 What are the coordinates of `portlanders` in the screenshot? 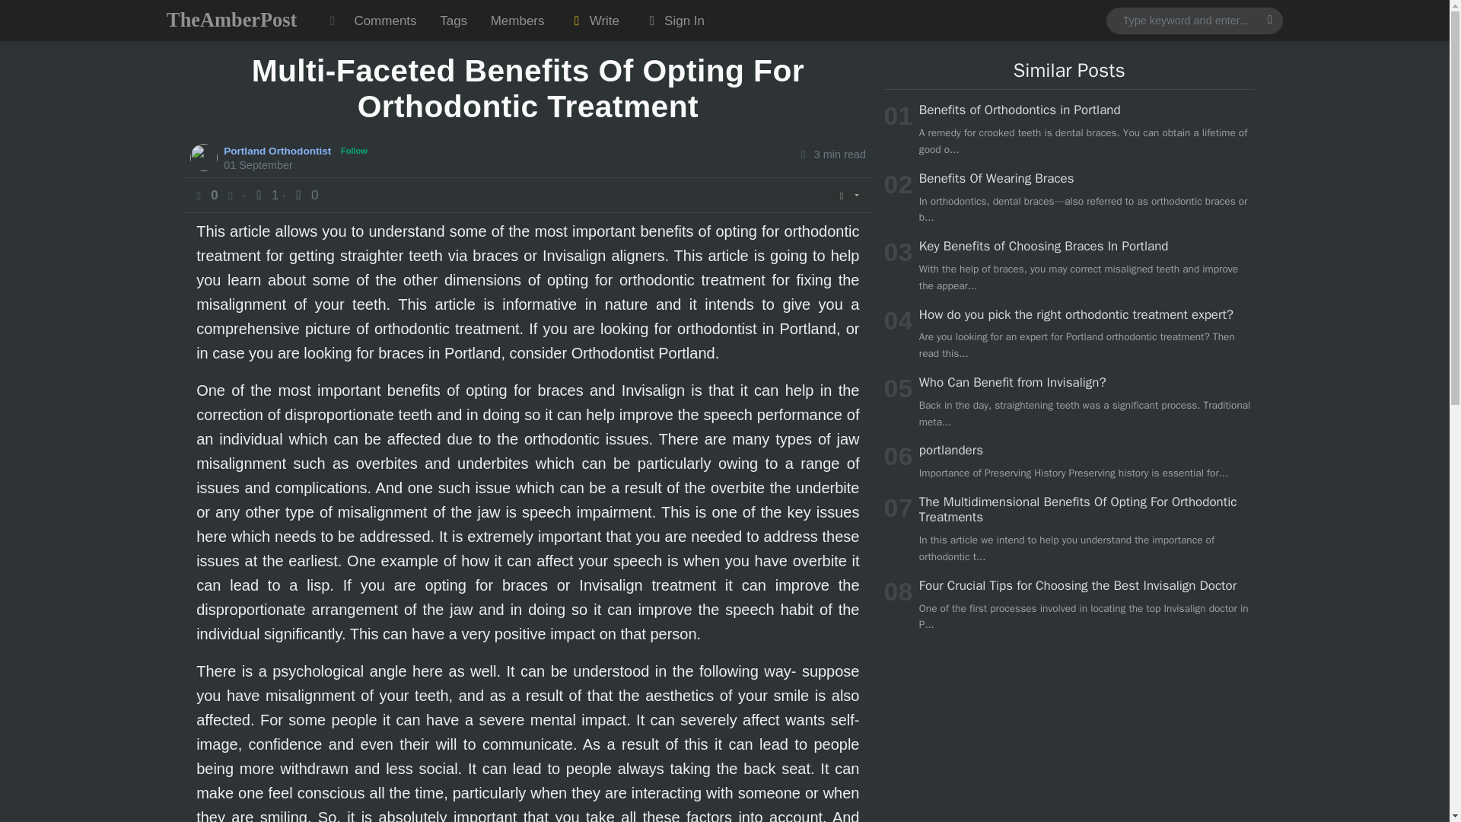 It's located at (951, 450).